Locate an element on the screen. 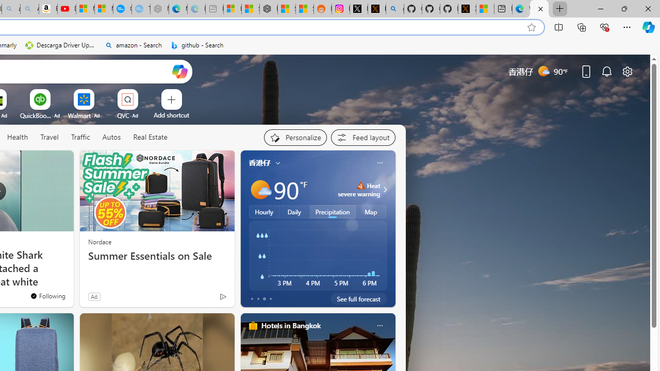 This screenshot has width=660, height=371. Daily is located at coordinates (294, 212).